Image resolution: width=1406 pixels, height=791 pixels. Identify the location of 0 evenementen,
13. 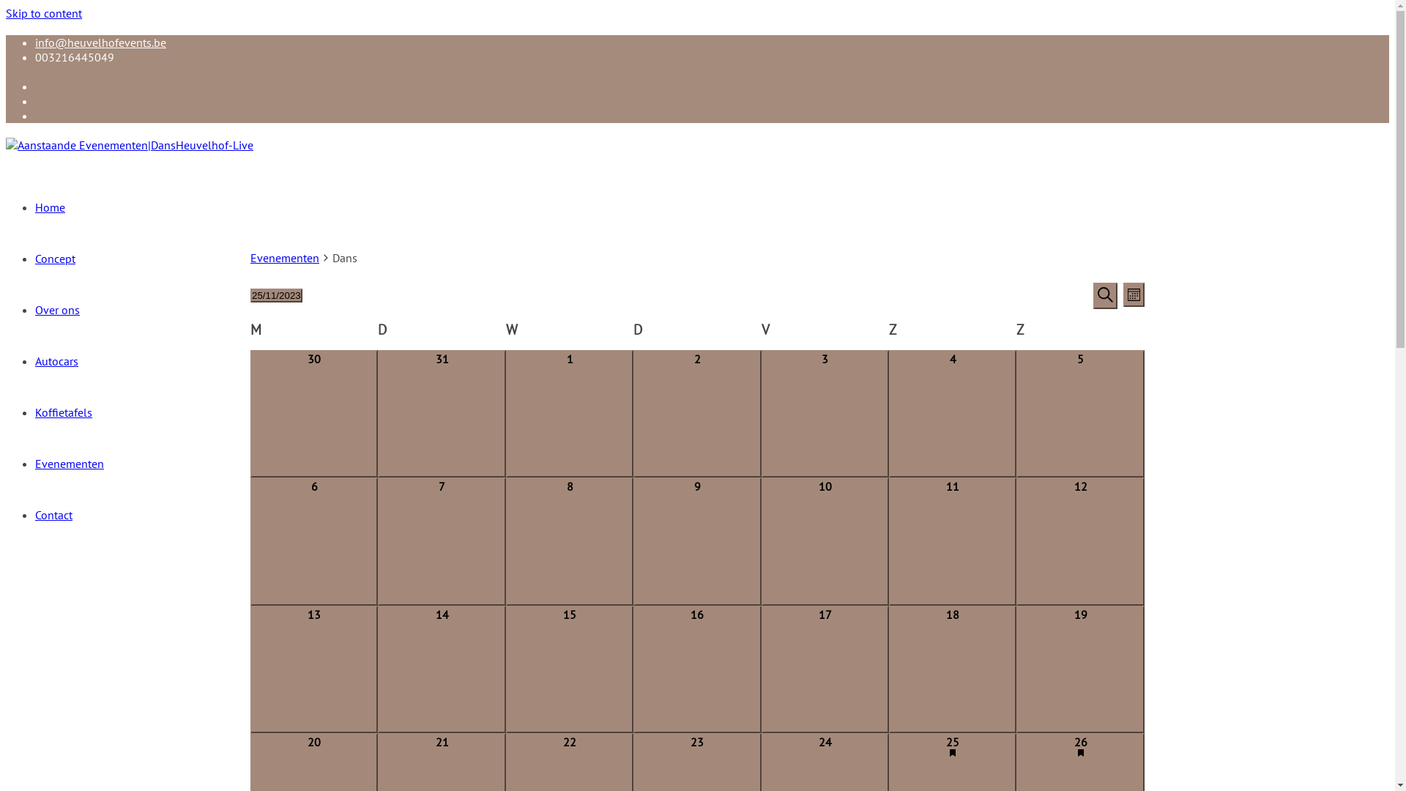
(314, 669).